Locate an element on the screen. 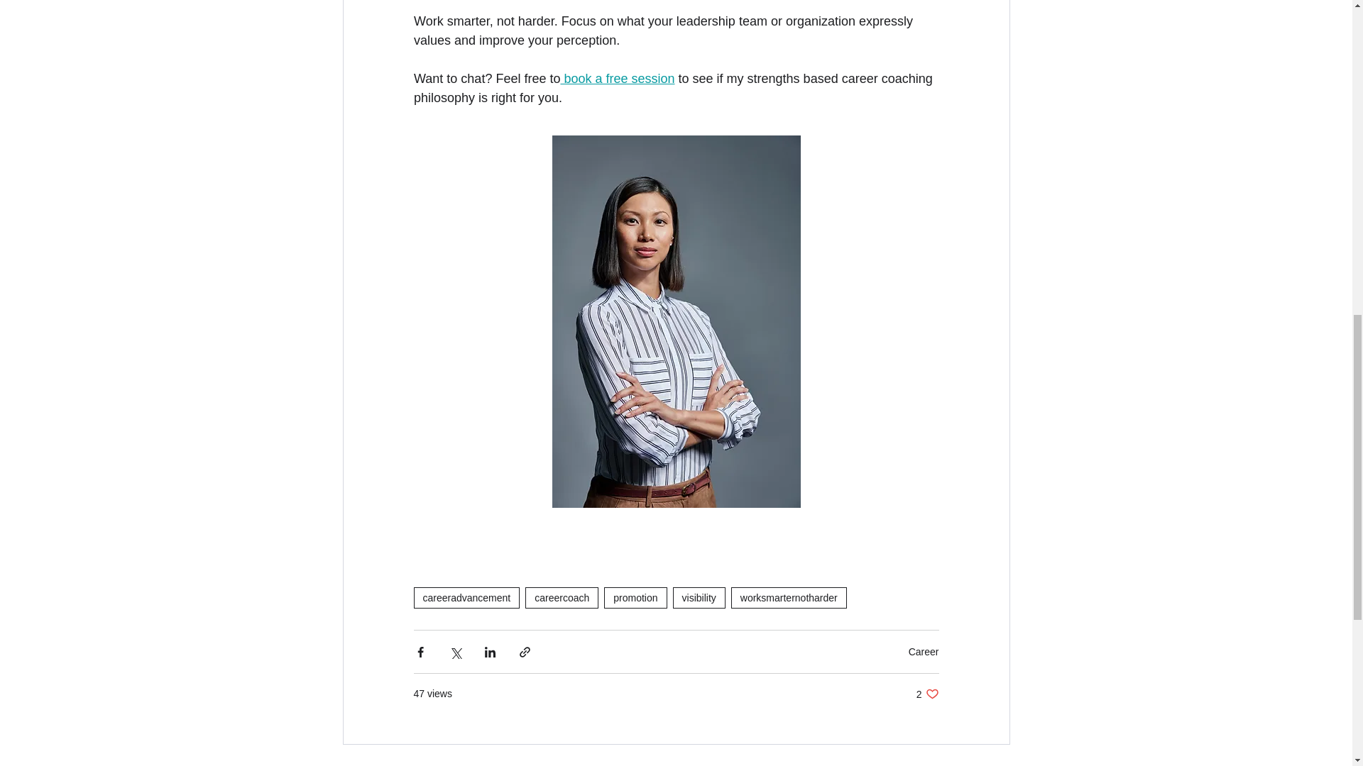 The width and height of the screenshot is (1363, 766).  book a free session is located at coordinates (618, 78).